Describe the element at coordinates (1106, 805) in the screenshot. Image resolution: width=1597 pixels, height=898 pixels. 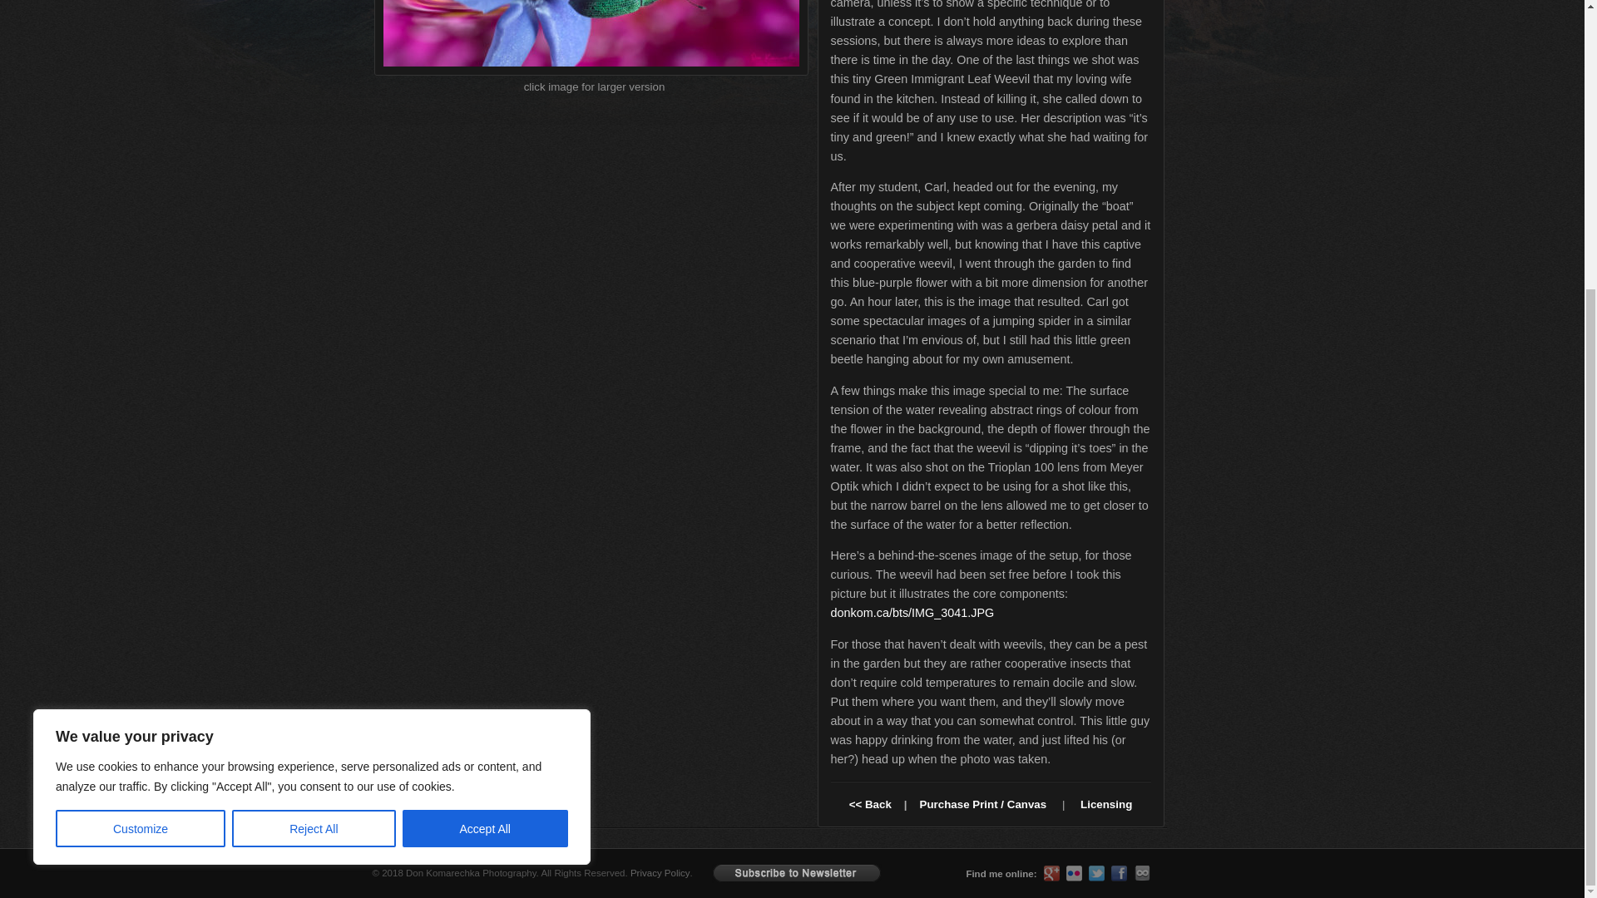
I see `Licensing` at that location.